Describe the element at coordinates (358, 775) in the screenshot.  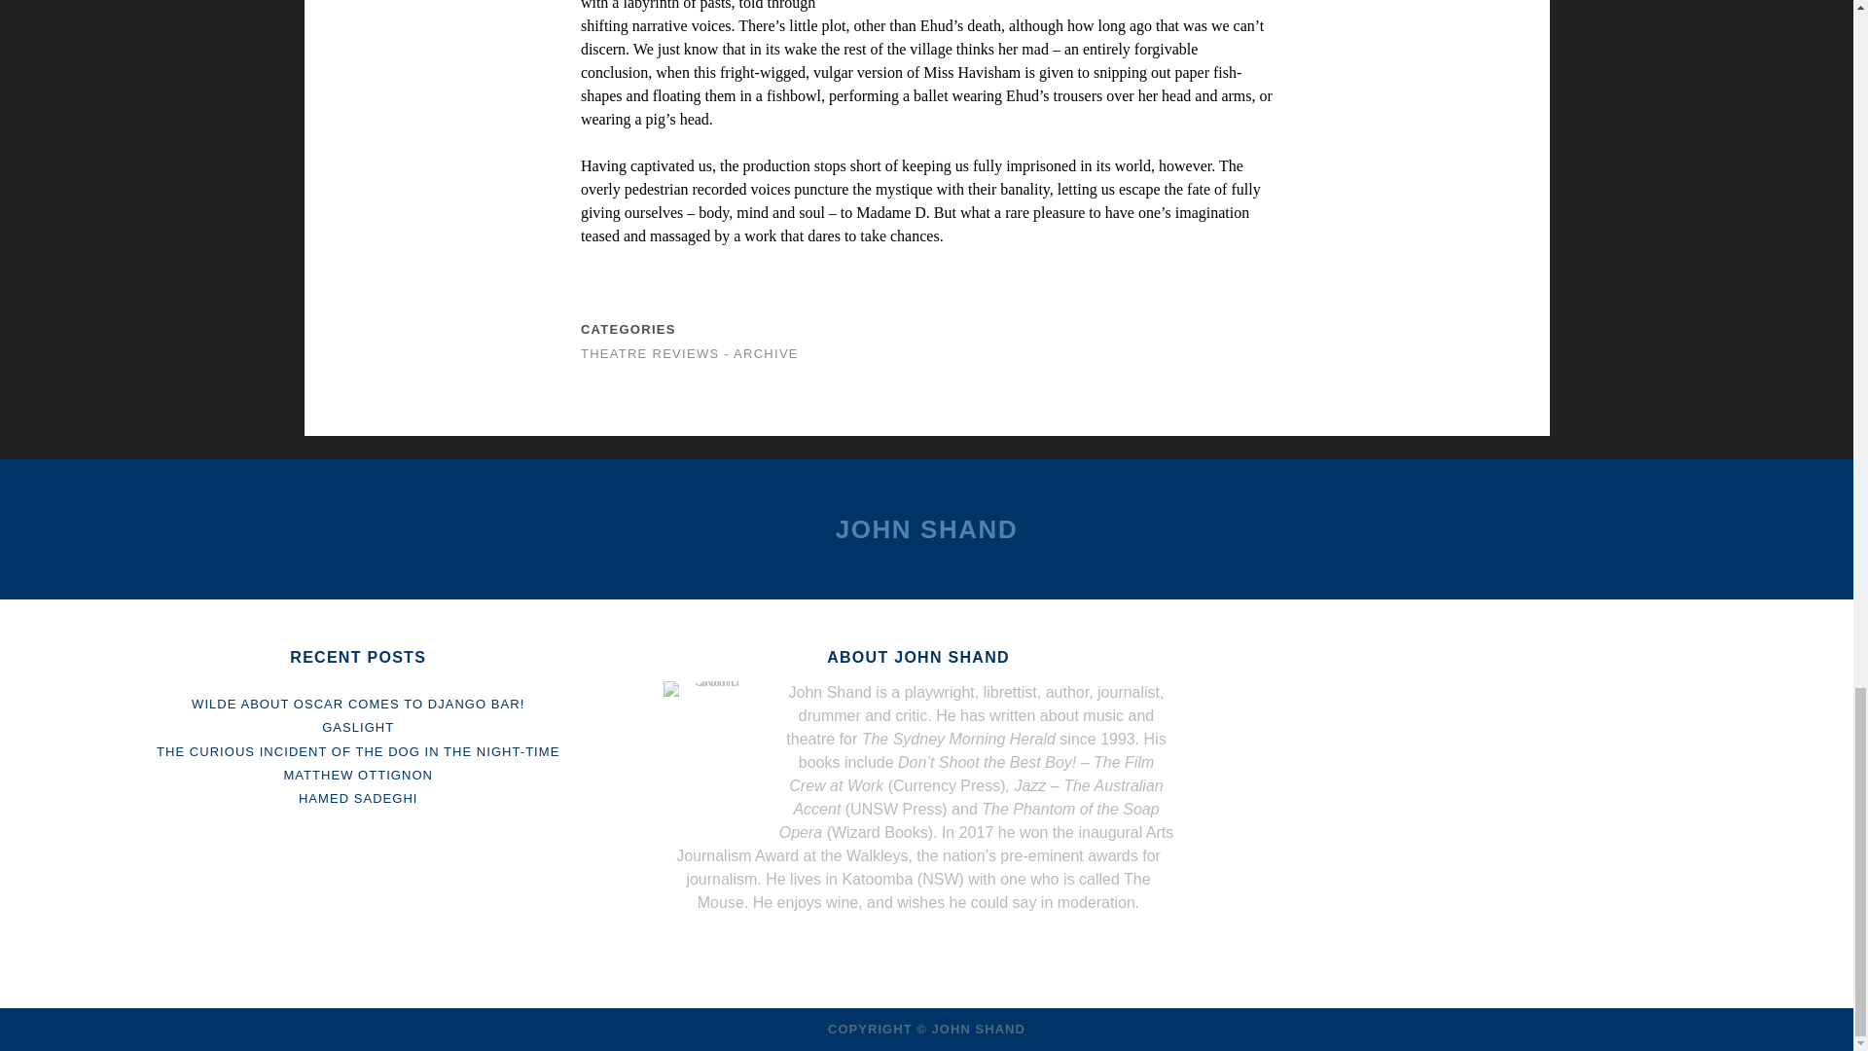
I see `MATTHEW OTTIGNON` at that location.